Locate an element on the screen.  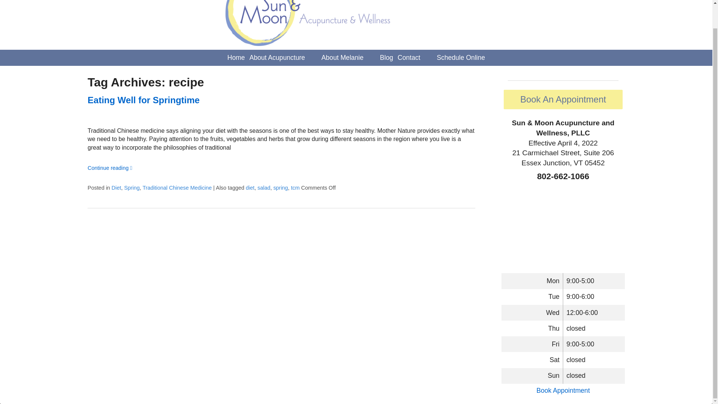
About Melanie is located at coordinates (343, 58).